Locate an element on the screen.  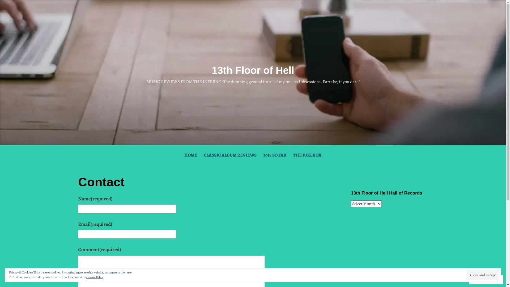
Cookie Policy is located at coordinates (95, 277).